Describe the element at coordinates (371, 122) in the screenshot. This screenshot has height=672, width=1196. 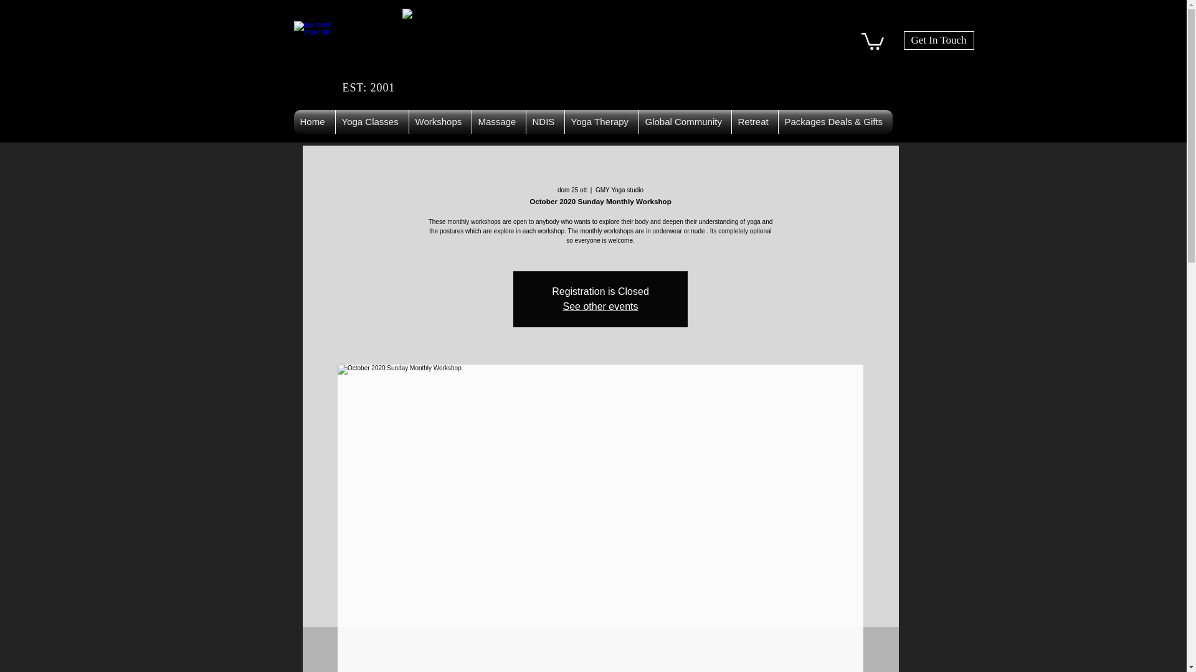
I see `Yoga Classes` at that location.